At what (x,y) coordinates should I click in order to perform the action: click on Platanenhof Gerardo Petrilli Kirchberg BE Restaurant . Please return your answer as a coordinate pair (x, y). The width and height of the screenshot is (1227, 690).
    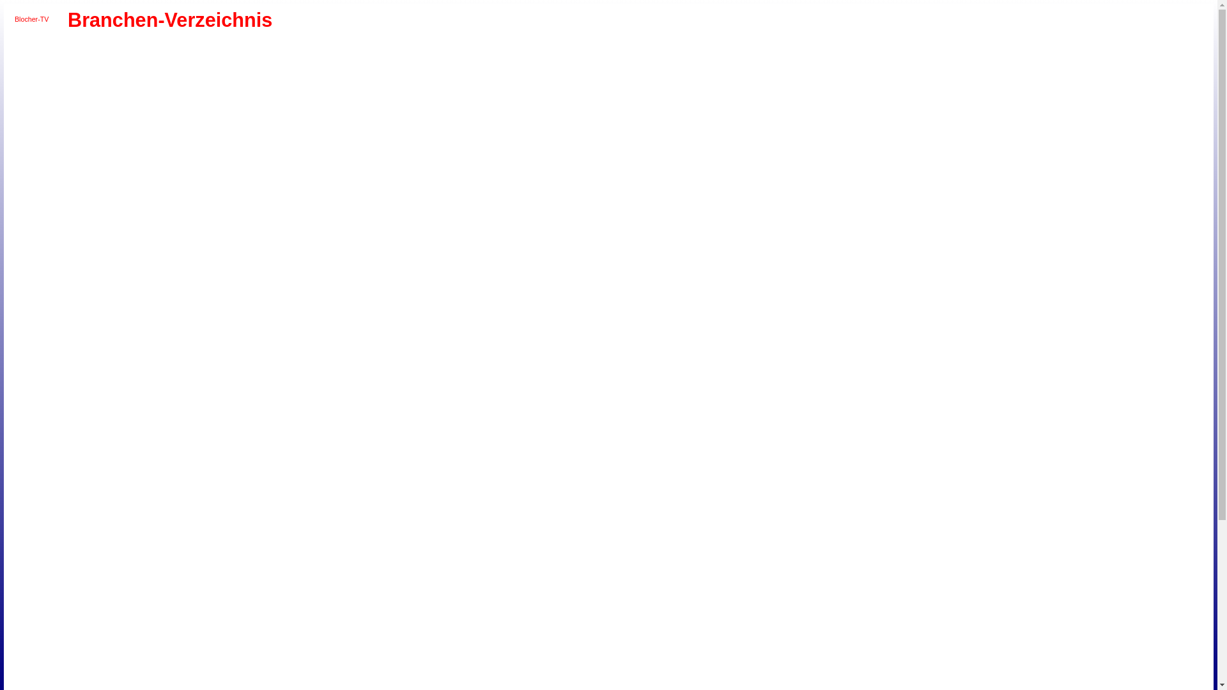
    Looking at the image, I should click on (149, 360).